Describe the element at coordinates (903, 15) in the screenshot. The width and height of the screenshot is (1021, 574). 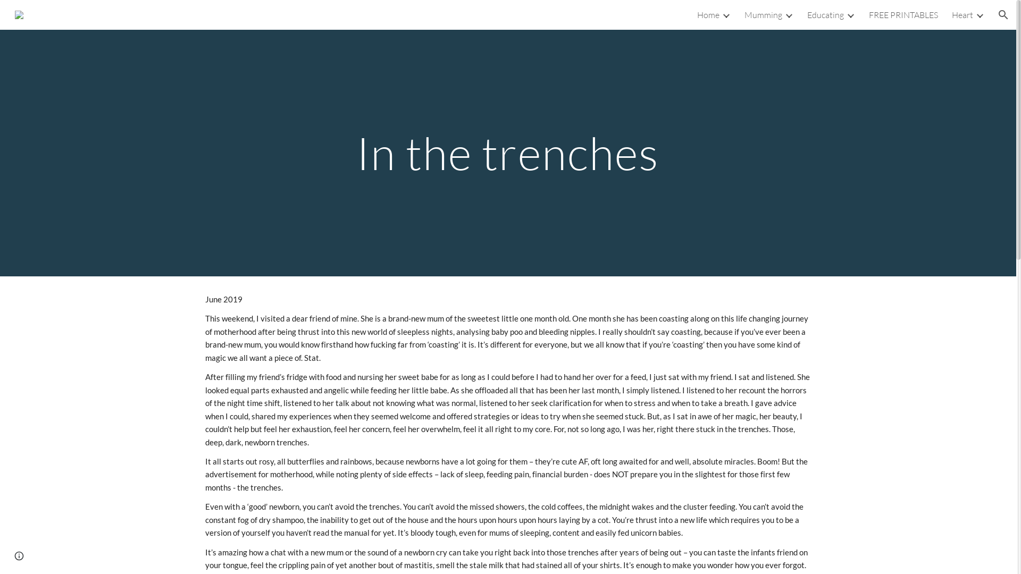
I see `FREE PRINTABLES` at that location.